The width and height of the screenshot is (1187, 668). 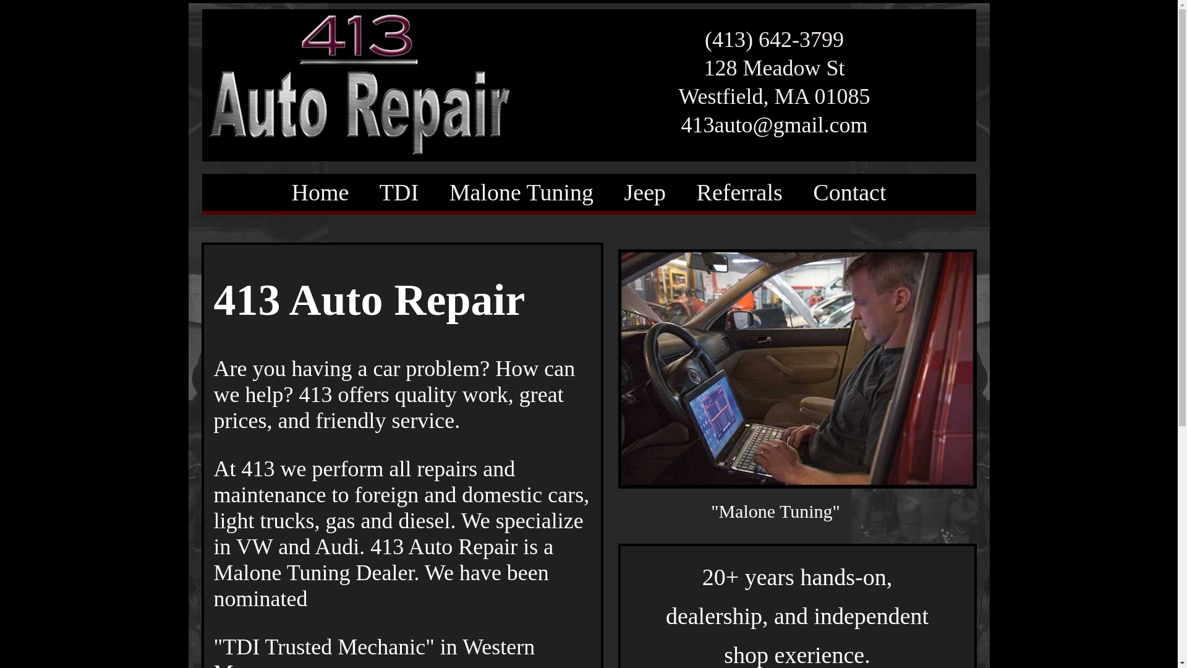 What do you see at coordinates (645, 192) in the screenshot?
I see `Jeep` at bounding box center [645, 192].